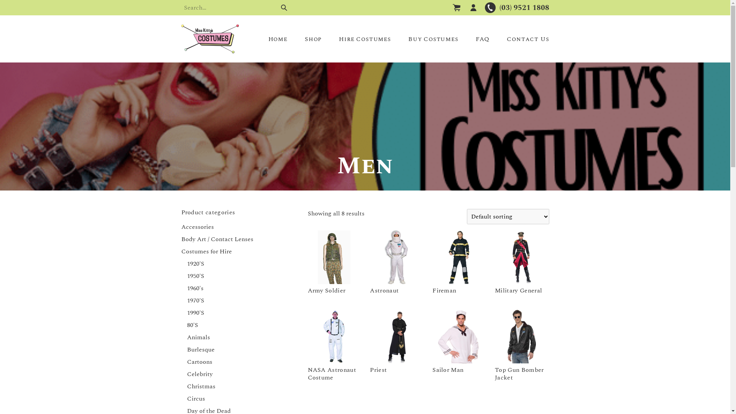  Describe the element at coordinates (195, 288) in the screenshot. I see `1960's` at that location.